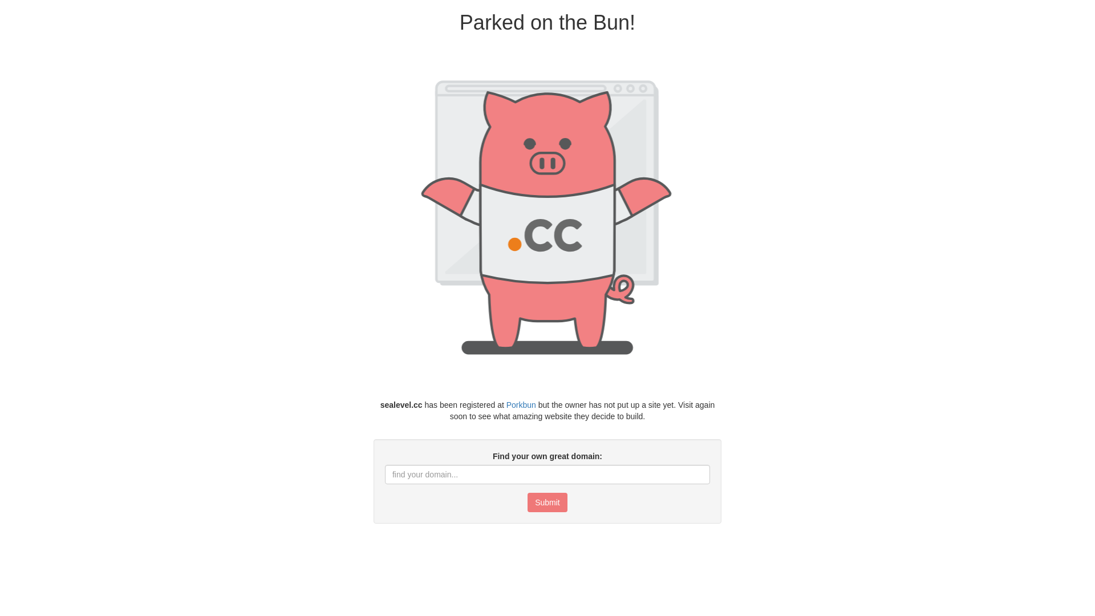 The image size is (1095, 616). Describe the element at coordinates (547, 502) in the screenshot. I see `Submit` at that location.